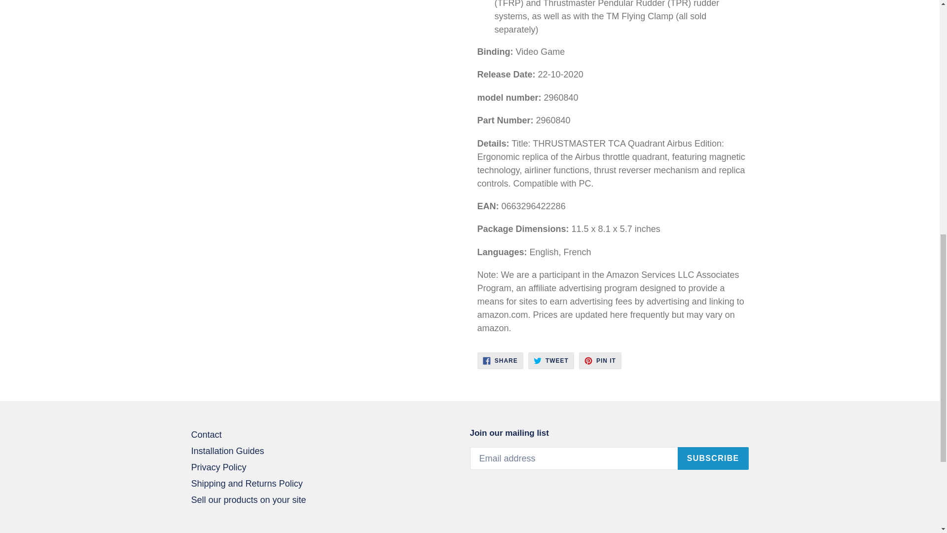  What do you see at coordinates (500, 360) in the screenshot?
I see `Contact` at bounding box center [500, 360].